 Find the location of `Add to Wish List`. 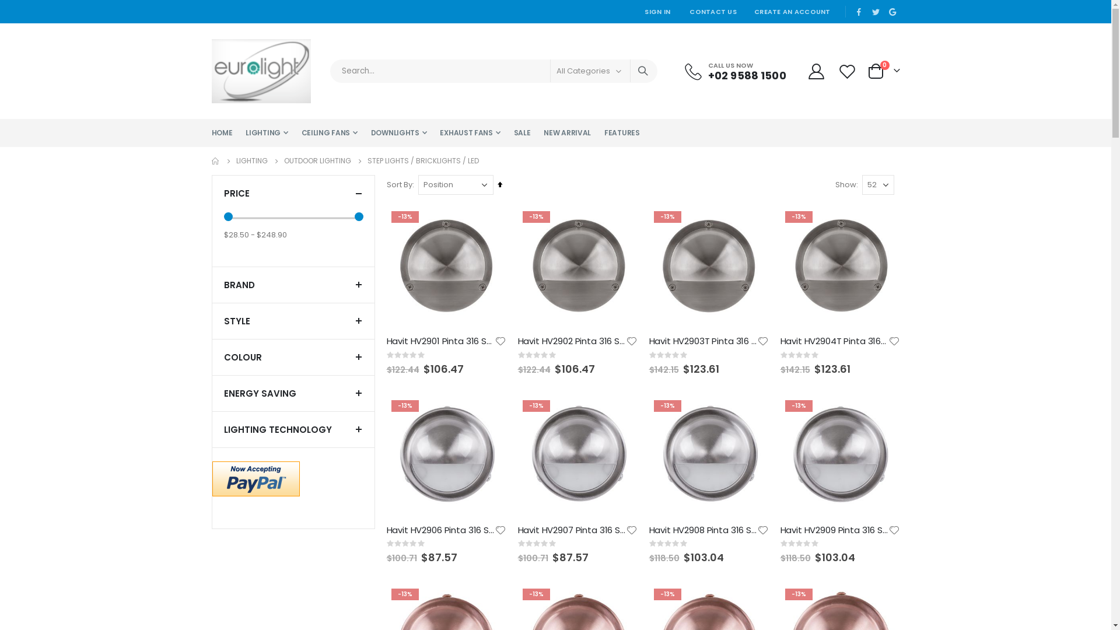

Add to Wish List is located at coordinates (501, 530).